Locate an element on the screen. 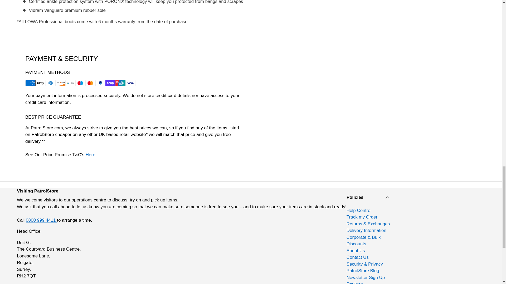  Our Price Promise is located at coordinates (90, 155).